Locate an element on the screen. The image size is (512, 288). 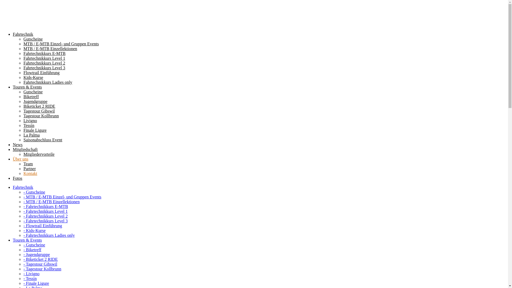
- Fahrtechnikkurs Level 2 is located at coordinates (46, 216).